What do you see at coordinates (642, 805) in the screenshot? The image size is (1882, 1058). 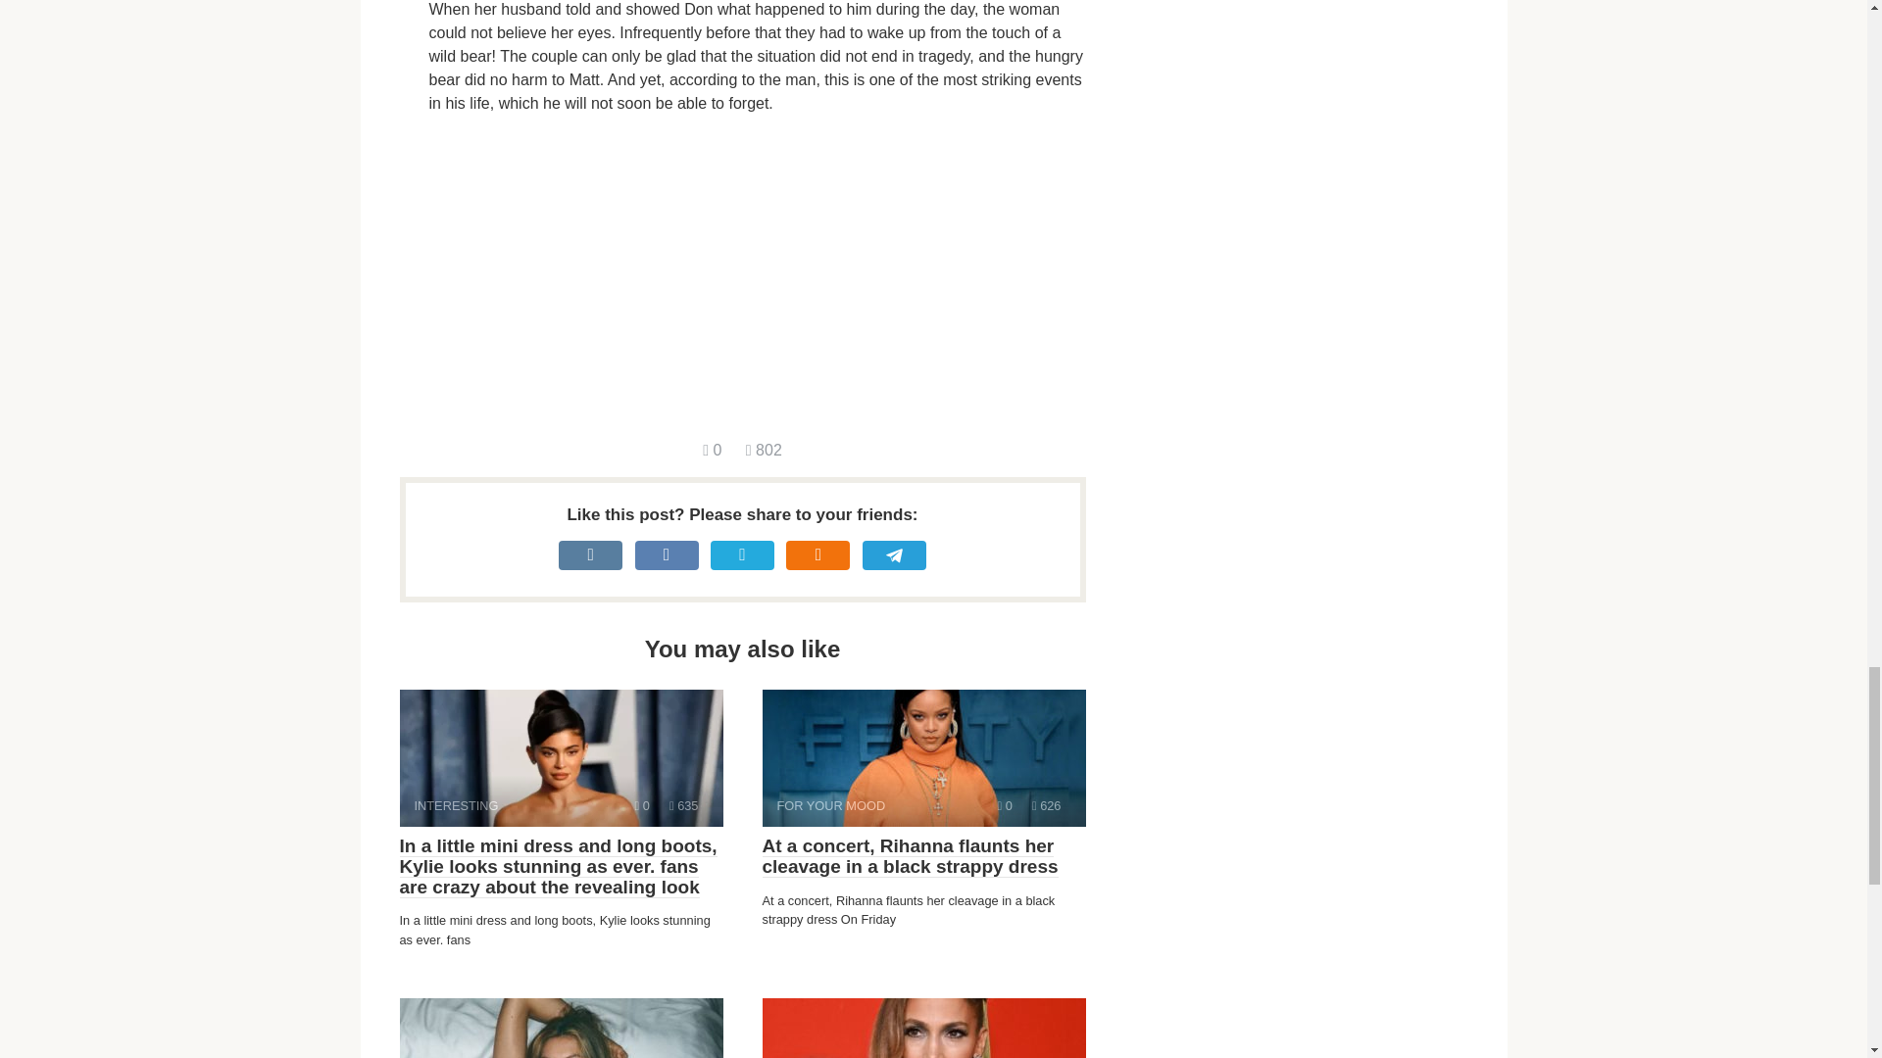 I see `Views` at bounding box center [642, 805].